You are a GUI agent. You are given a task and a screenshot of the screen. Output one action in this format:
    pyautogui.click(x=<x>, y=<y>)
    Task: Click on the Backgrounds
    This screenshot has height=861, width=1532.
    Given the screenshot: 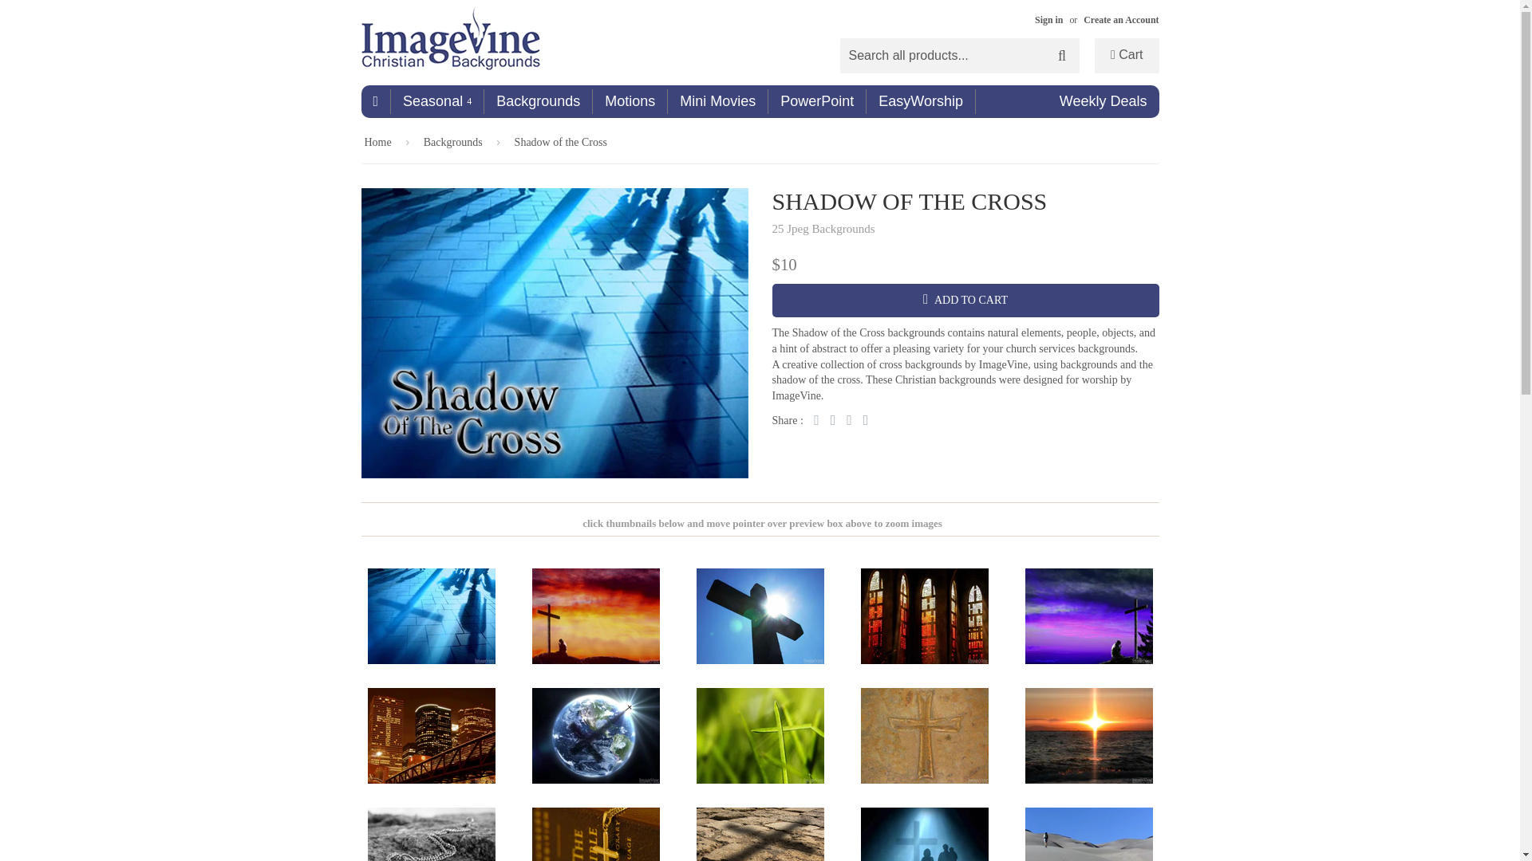 What is the action you would take?
    pyautogui.click(x=456, y=143)
    